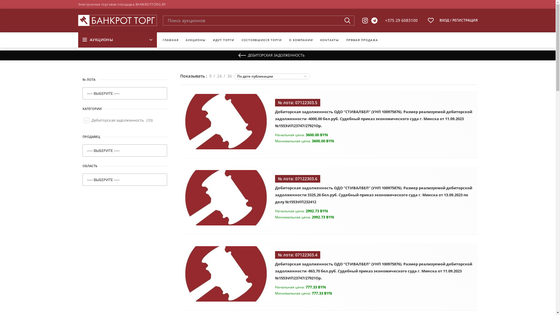 This screenshot has height=315, width=560. What do you see at coordinates (347, 20) in the screenshot?
I see `SEARCH` at bounding box center [347, 20].